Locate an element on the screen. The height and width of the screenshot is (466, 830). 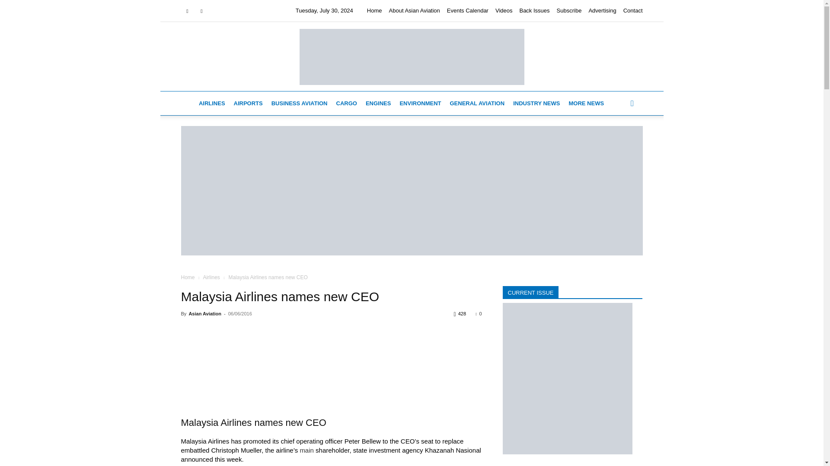
Contact is located at coordinates (633, 10).